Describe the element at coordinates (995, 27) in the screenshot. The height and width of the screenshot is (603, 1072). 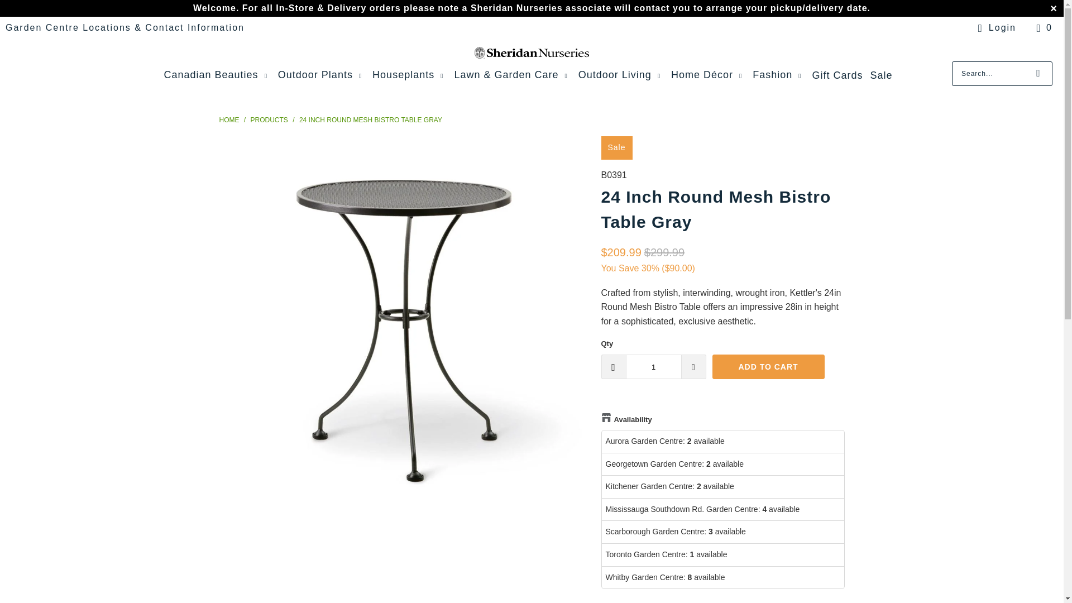
I see `My Account ` at that location.